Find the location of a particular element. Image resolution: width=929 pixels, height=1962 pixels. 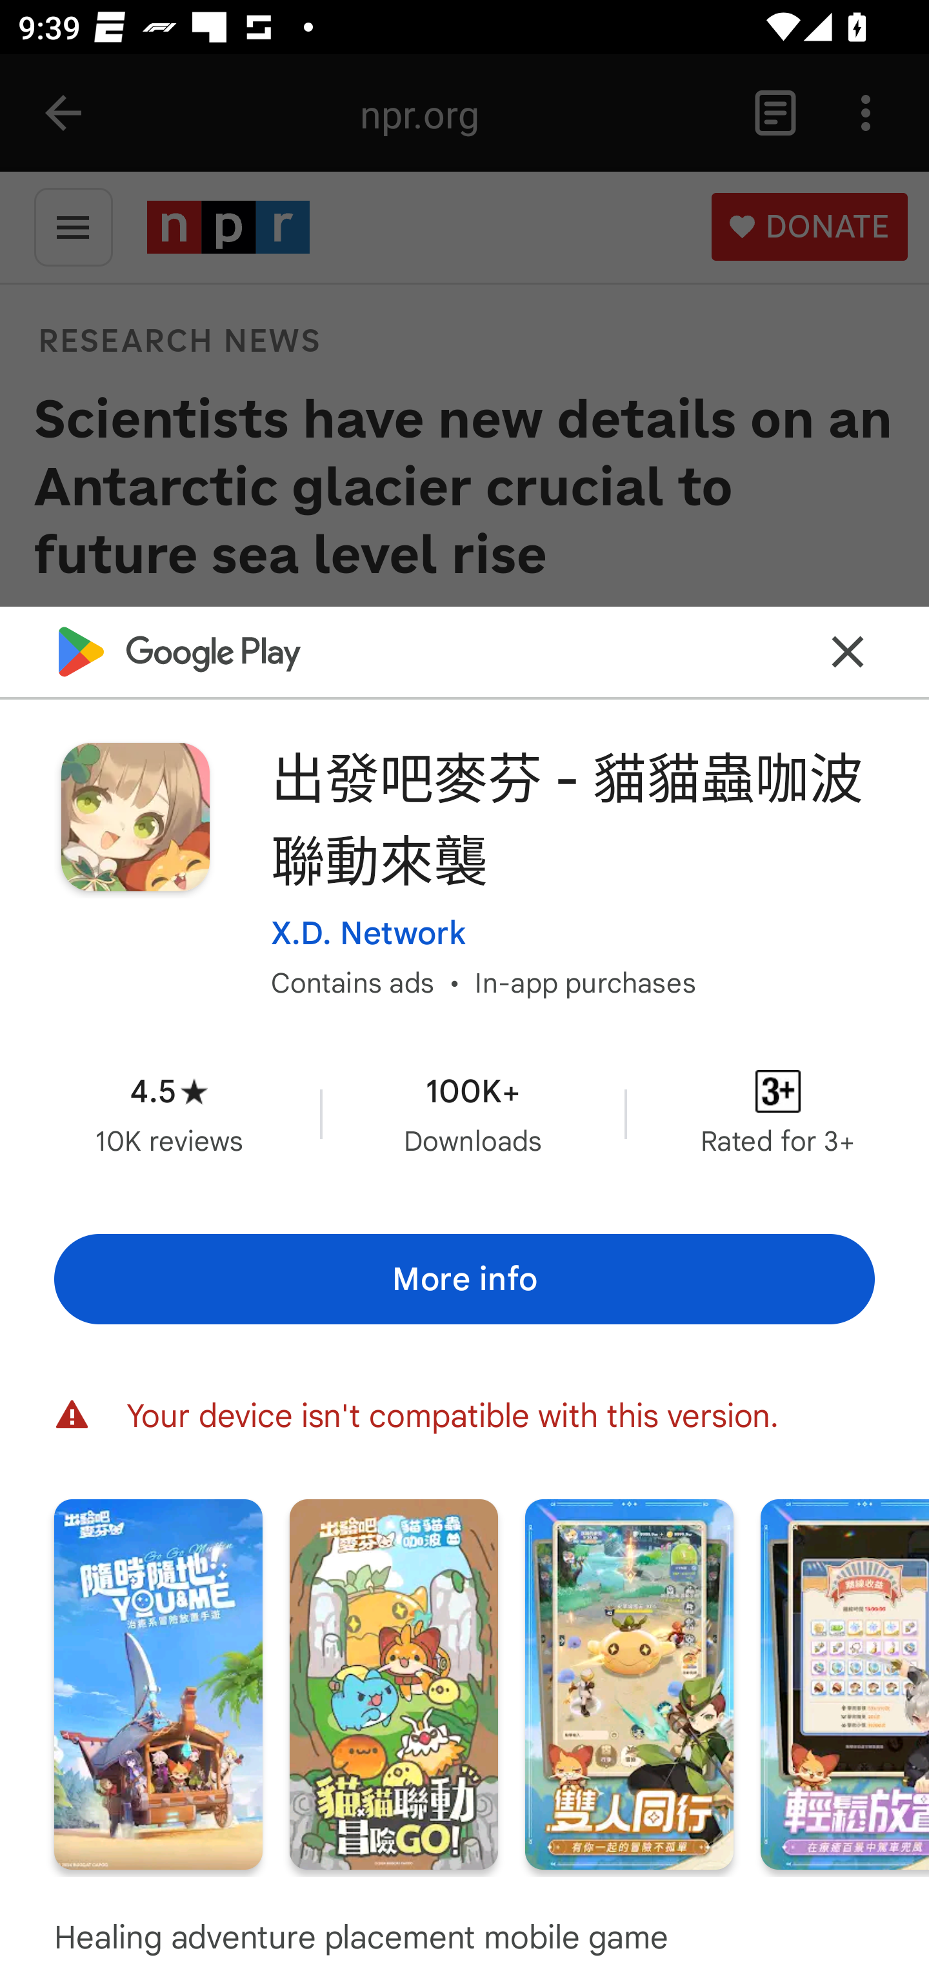

Close is located at coordinates (848, 651).